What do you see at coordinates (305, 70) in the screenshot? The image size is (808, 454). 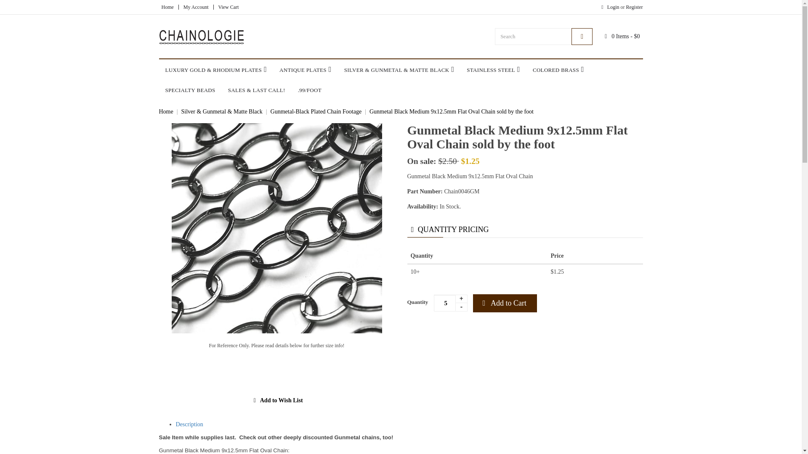 I see `ANTIQUE PLATES` at bounding box center [305, 70].